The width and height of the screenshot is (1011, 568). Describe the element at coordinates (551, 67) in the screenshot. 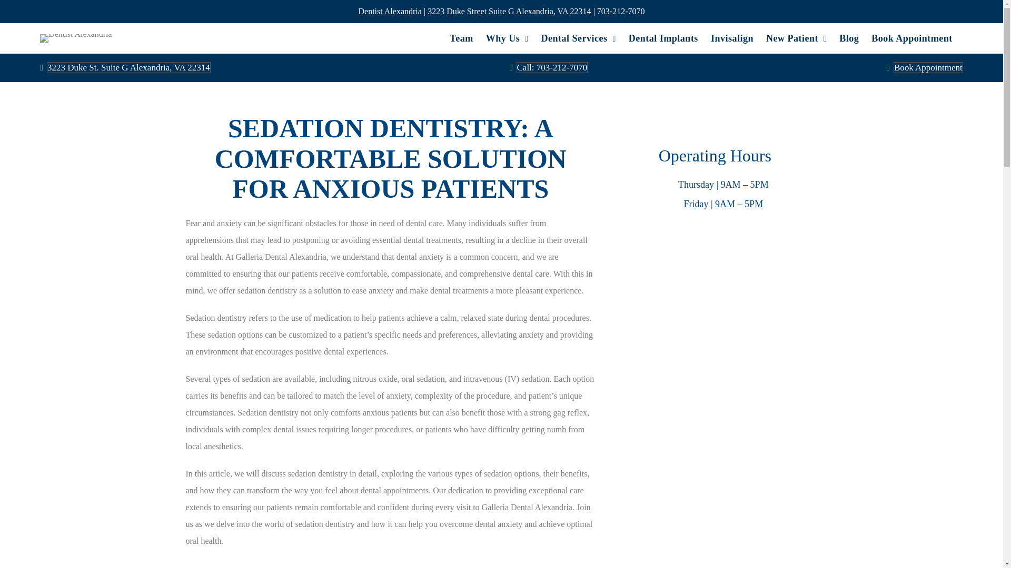

I see `Call: 703-212-7070` at that location.